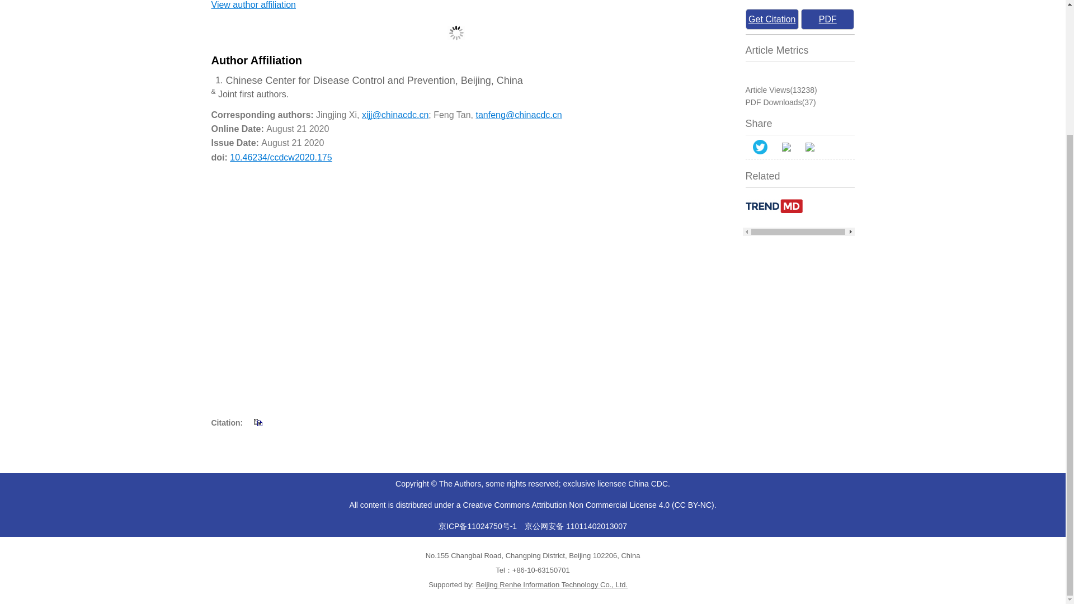 Image resolution: width=1074 pixels, height=604 pixels. Describe the element at coordinates (760, 147) in the screenshot. I see `share this content in twitter` at that location.